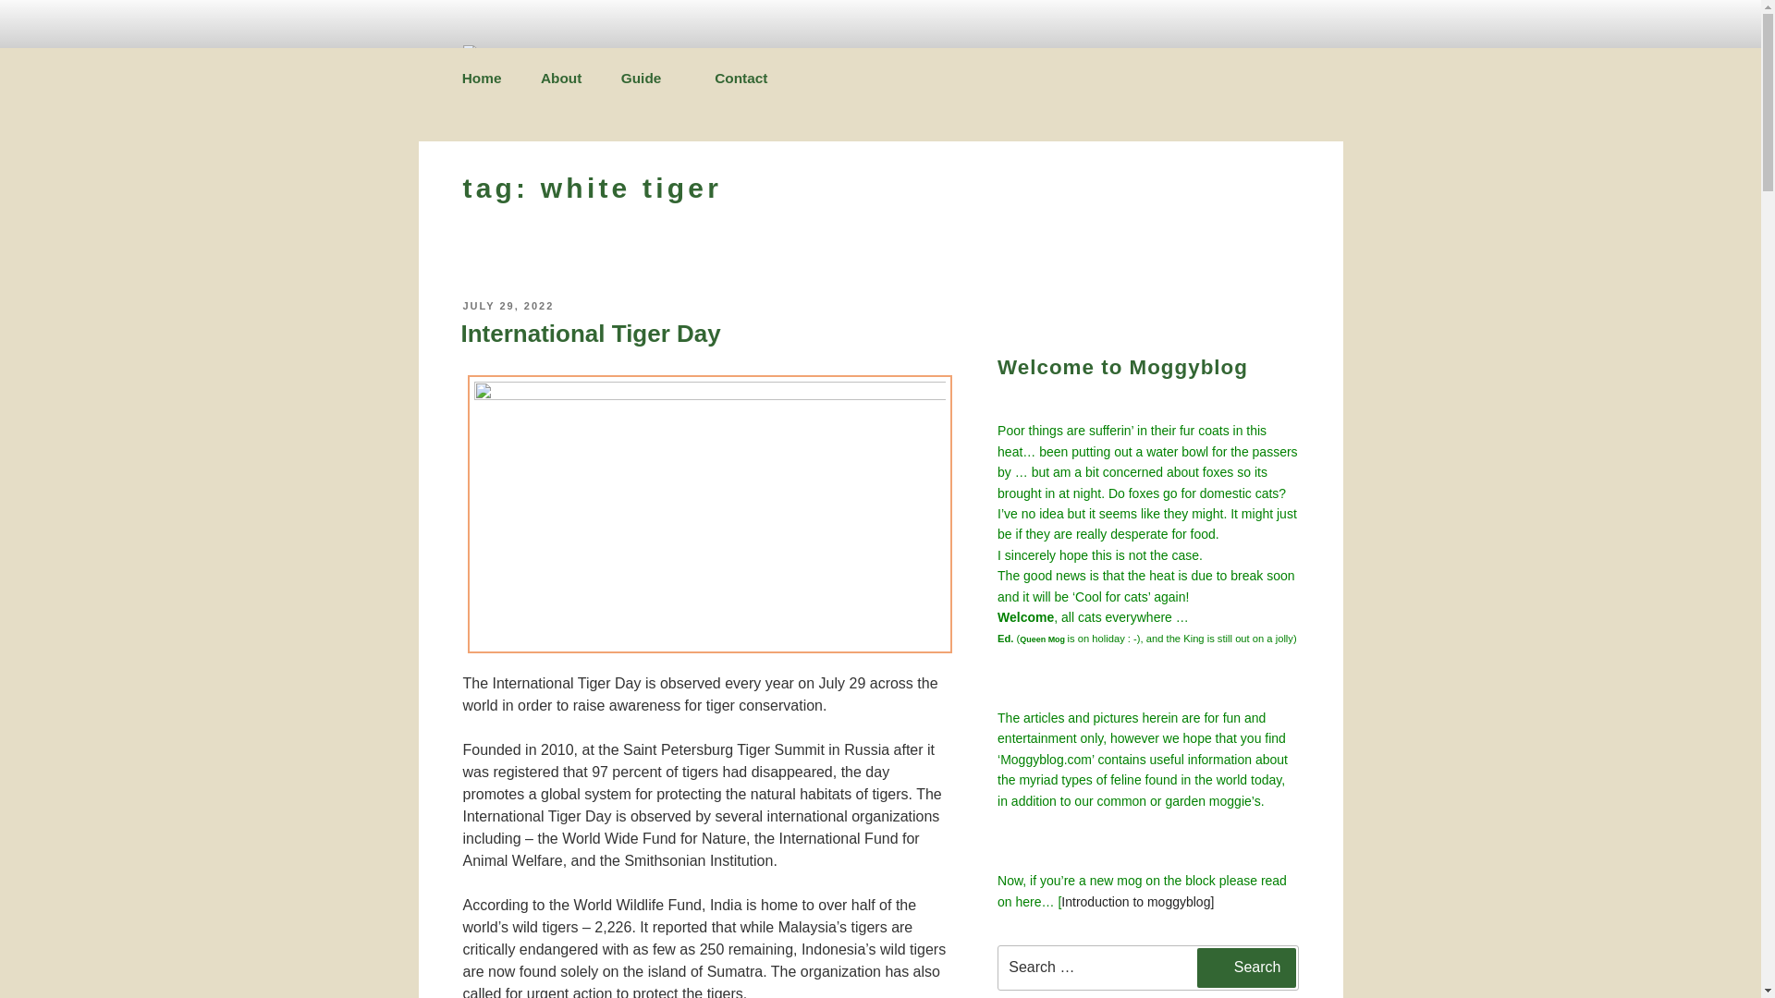  I want to click on International Tiger Day, so click(590, 333).